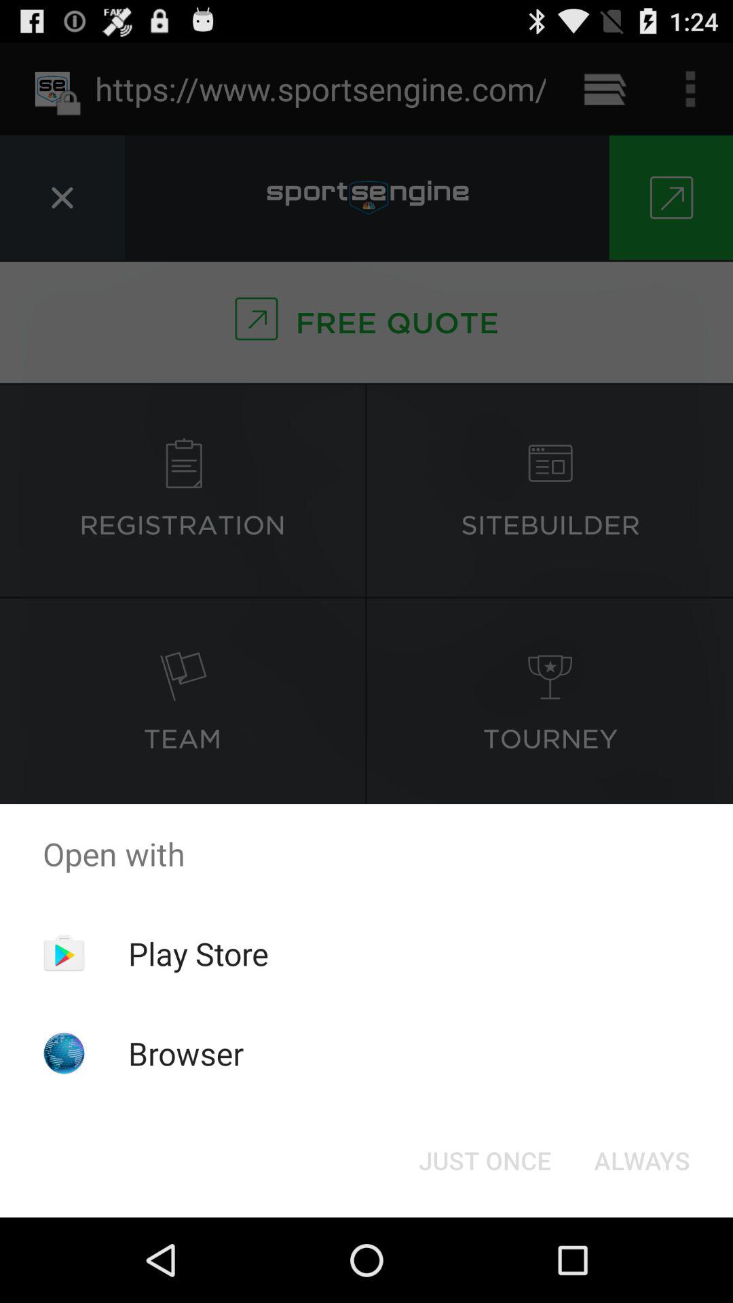 The height and width of the screenshot is (1303, 733). I want to click on launch the item at the bottom, so click(485, 1160).